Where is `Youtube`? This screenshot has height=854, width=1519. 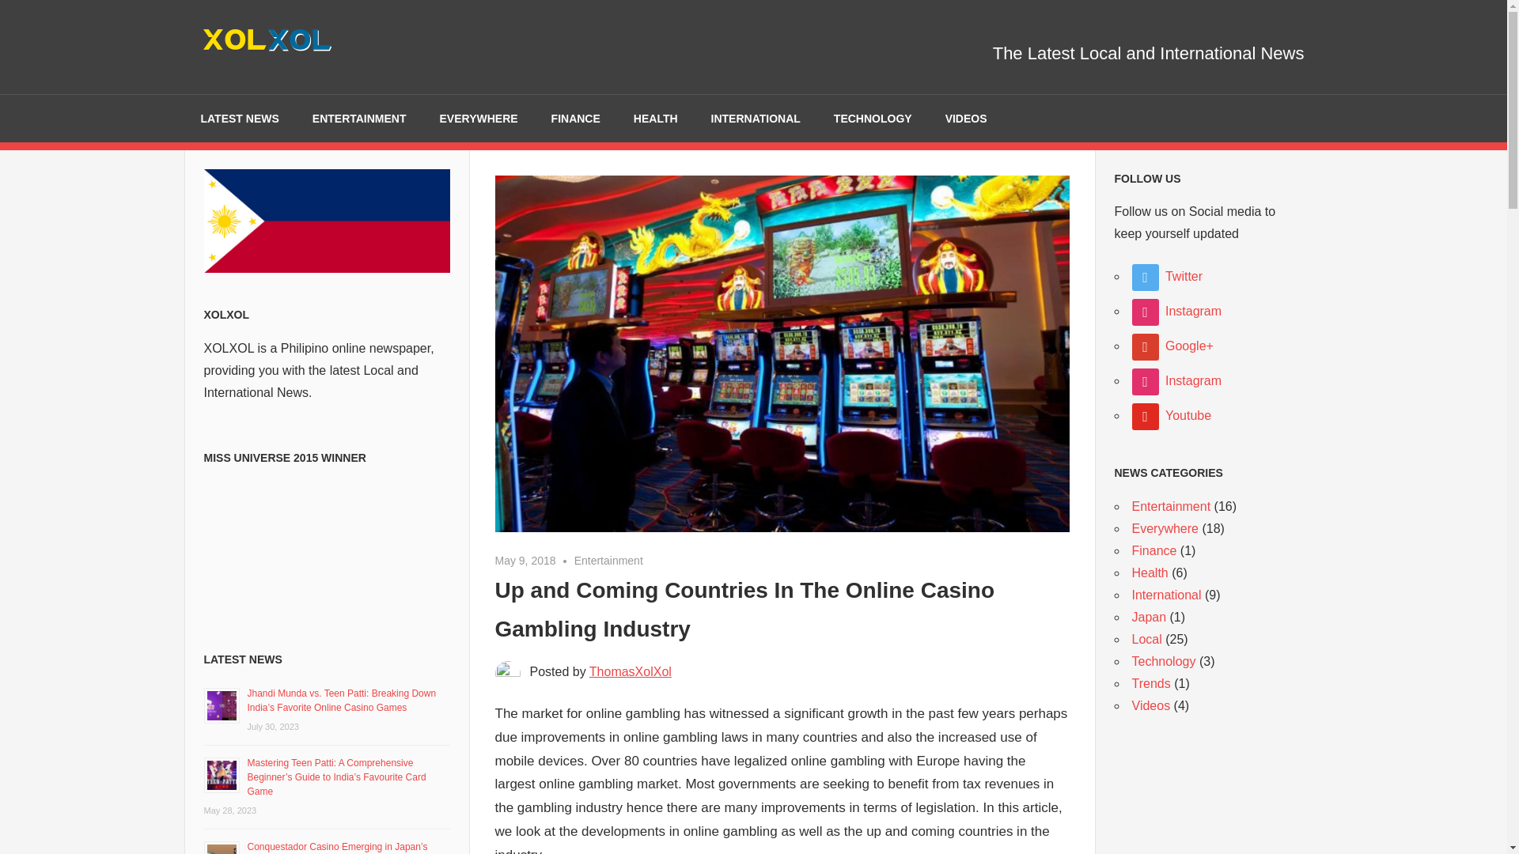
Youtube is located at coordinates (1171, 415).